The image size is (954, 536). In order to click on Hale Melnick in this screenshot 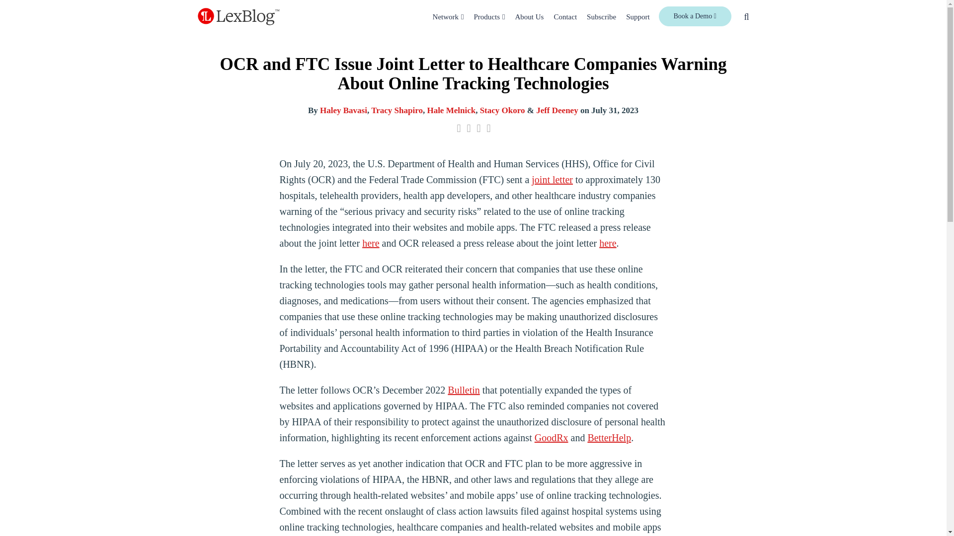, I will do `click(451, 110)`.